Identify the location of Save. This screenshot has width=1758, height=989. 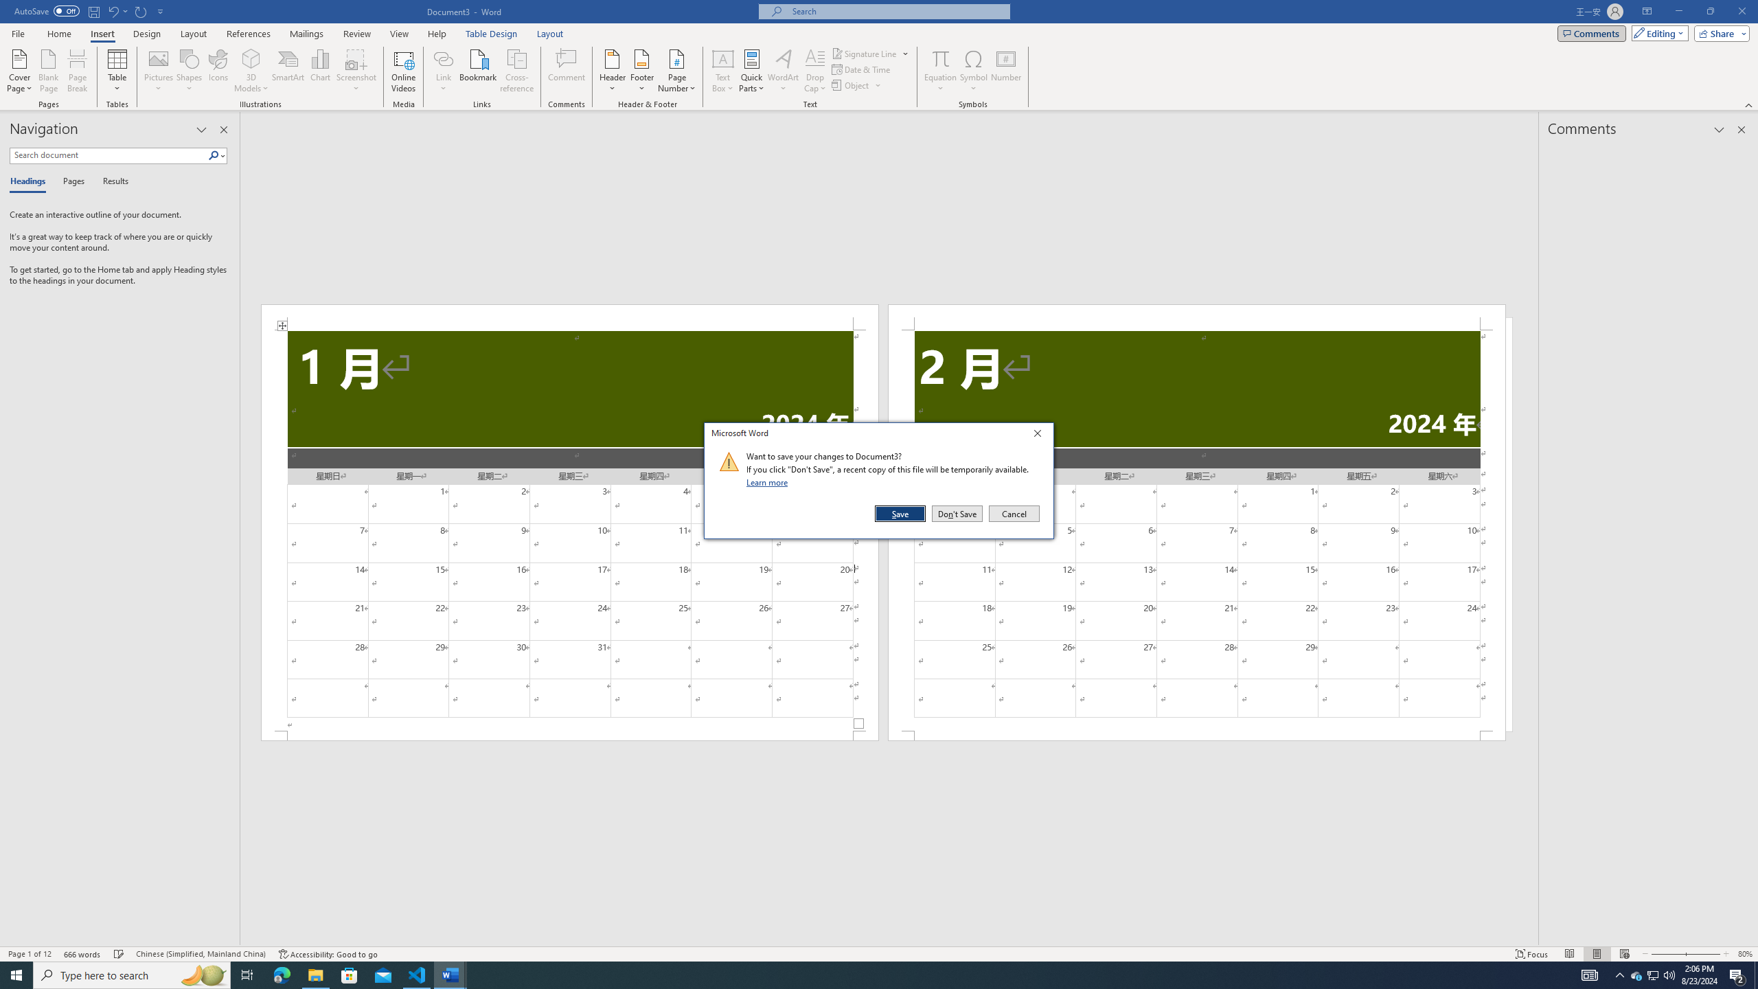
(901, 514).